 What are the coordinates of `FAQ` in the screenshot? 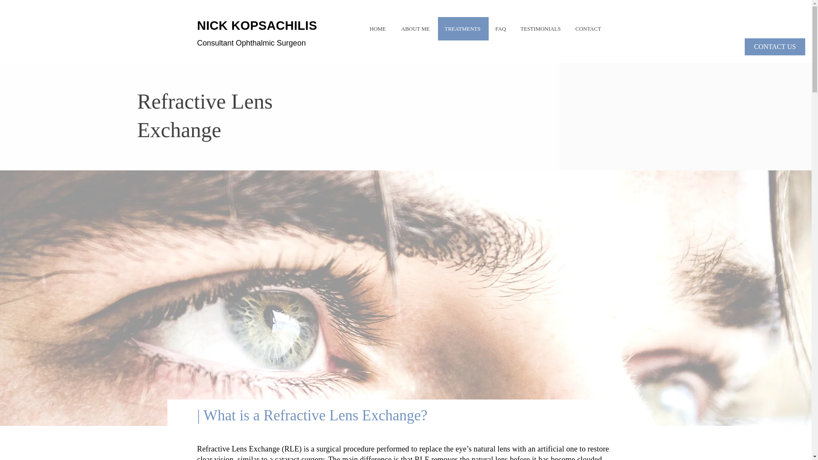 It's located at (501, 29).